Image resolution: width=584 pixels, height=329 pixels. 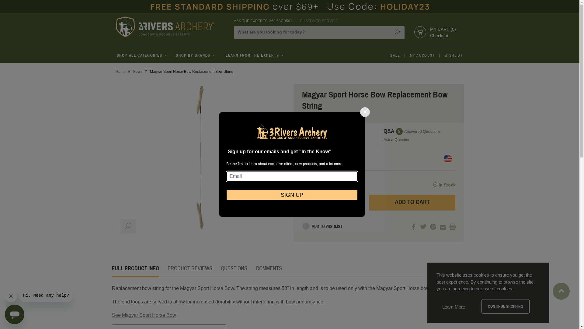 What do you see at coordinates (337, 142) in the screenshot?
I see `Write a Review` at bounding box center [337, 142].